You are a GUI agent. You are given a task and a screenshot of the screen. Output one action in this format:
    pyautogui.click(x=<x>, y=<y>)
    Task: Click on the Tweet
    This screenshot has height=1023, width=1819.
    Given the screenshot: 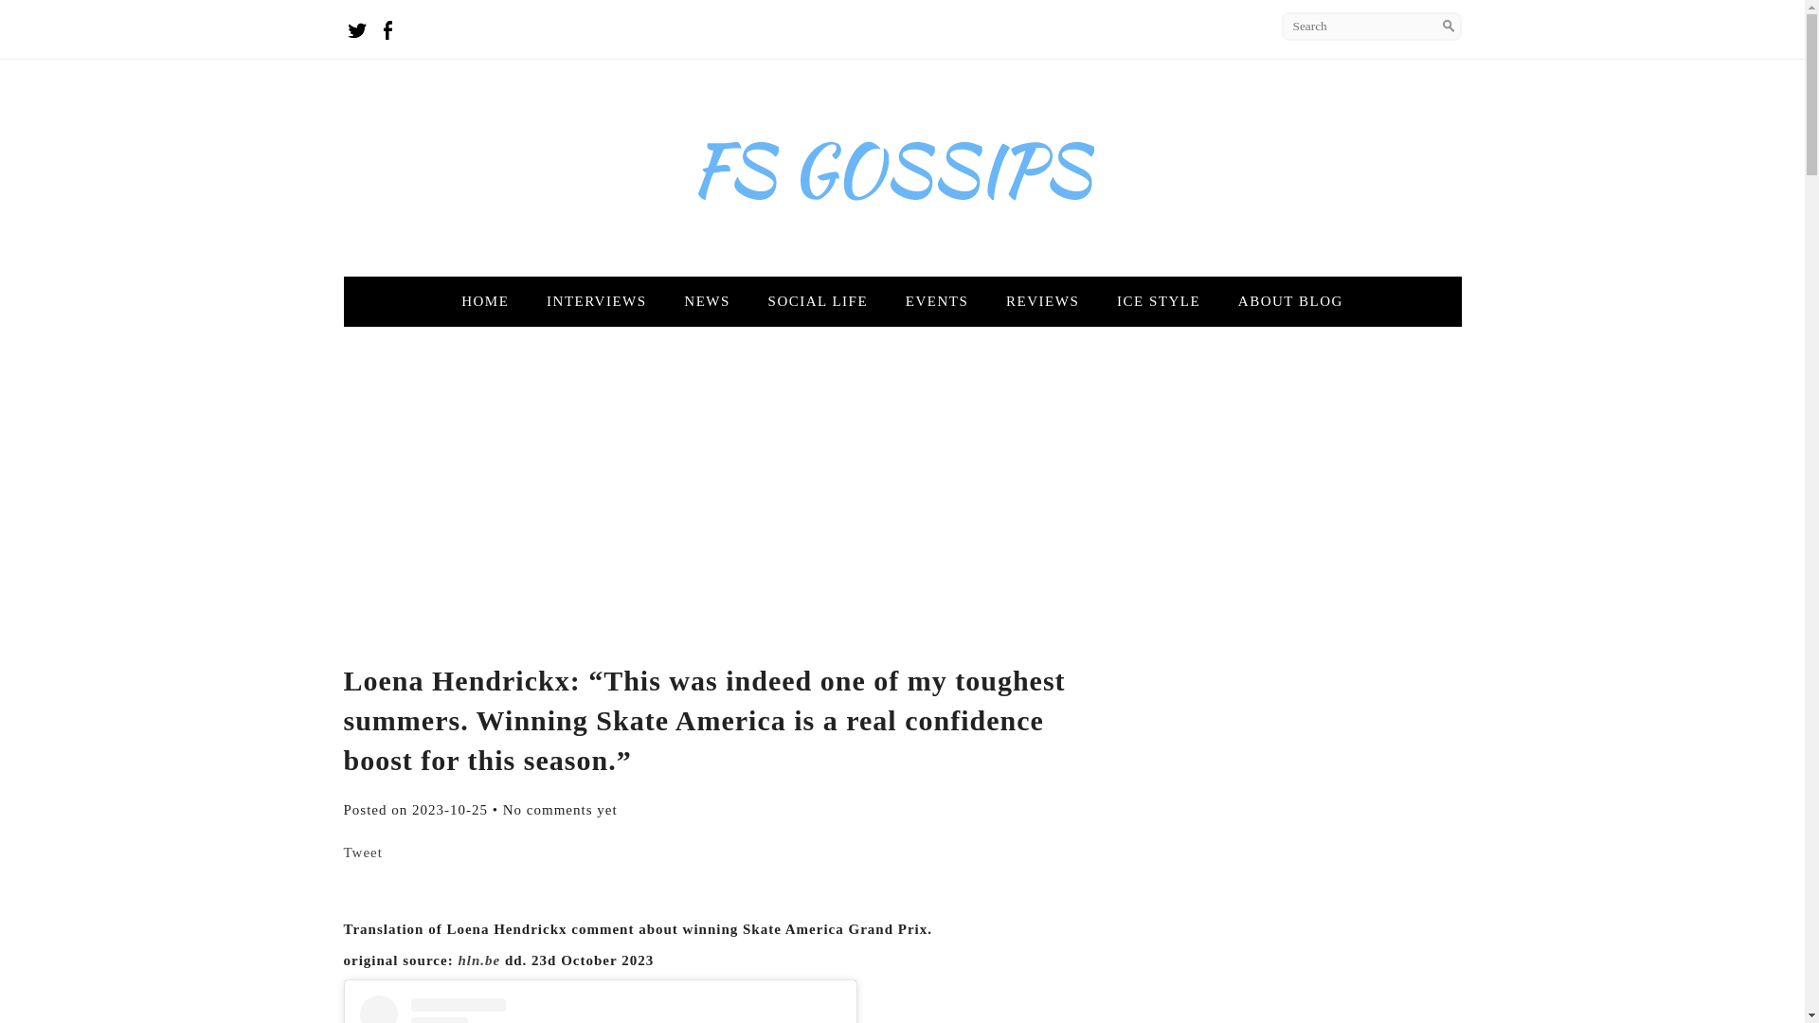 What is the action you would take?
    pyautogui.click(x=362, y=852)
    